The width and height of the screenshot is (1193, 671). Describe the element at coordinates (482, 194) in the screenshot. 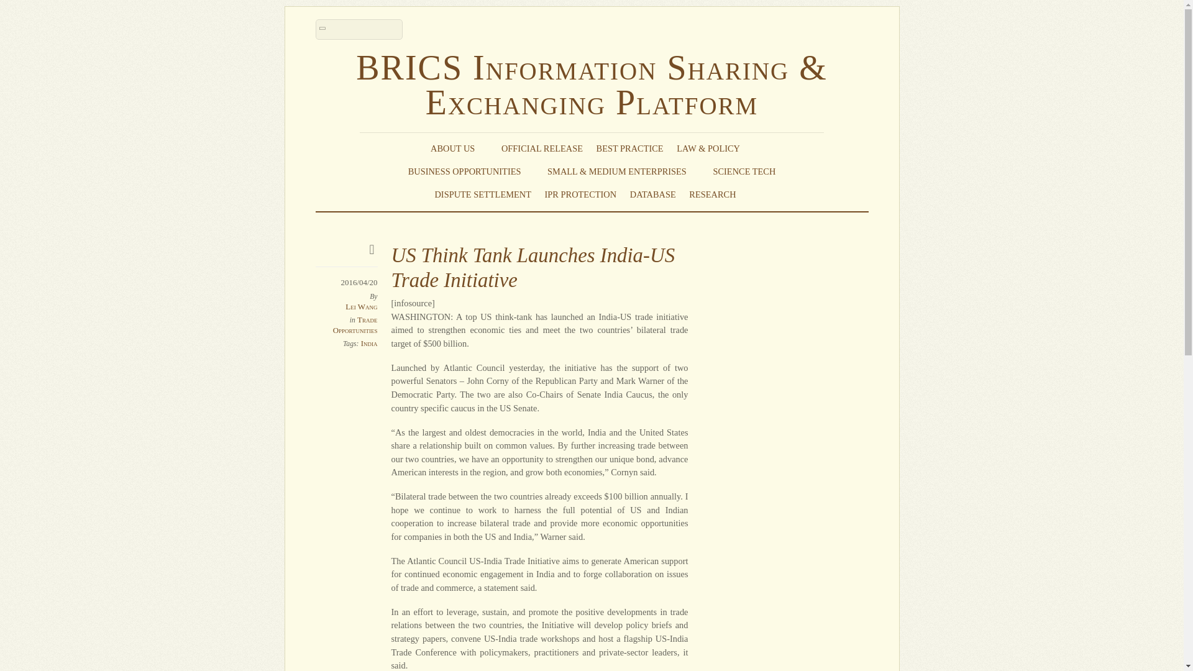

I see `DISPUTE SETTLEMENT` at that location.